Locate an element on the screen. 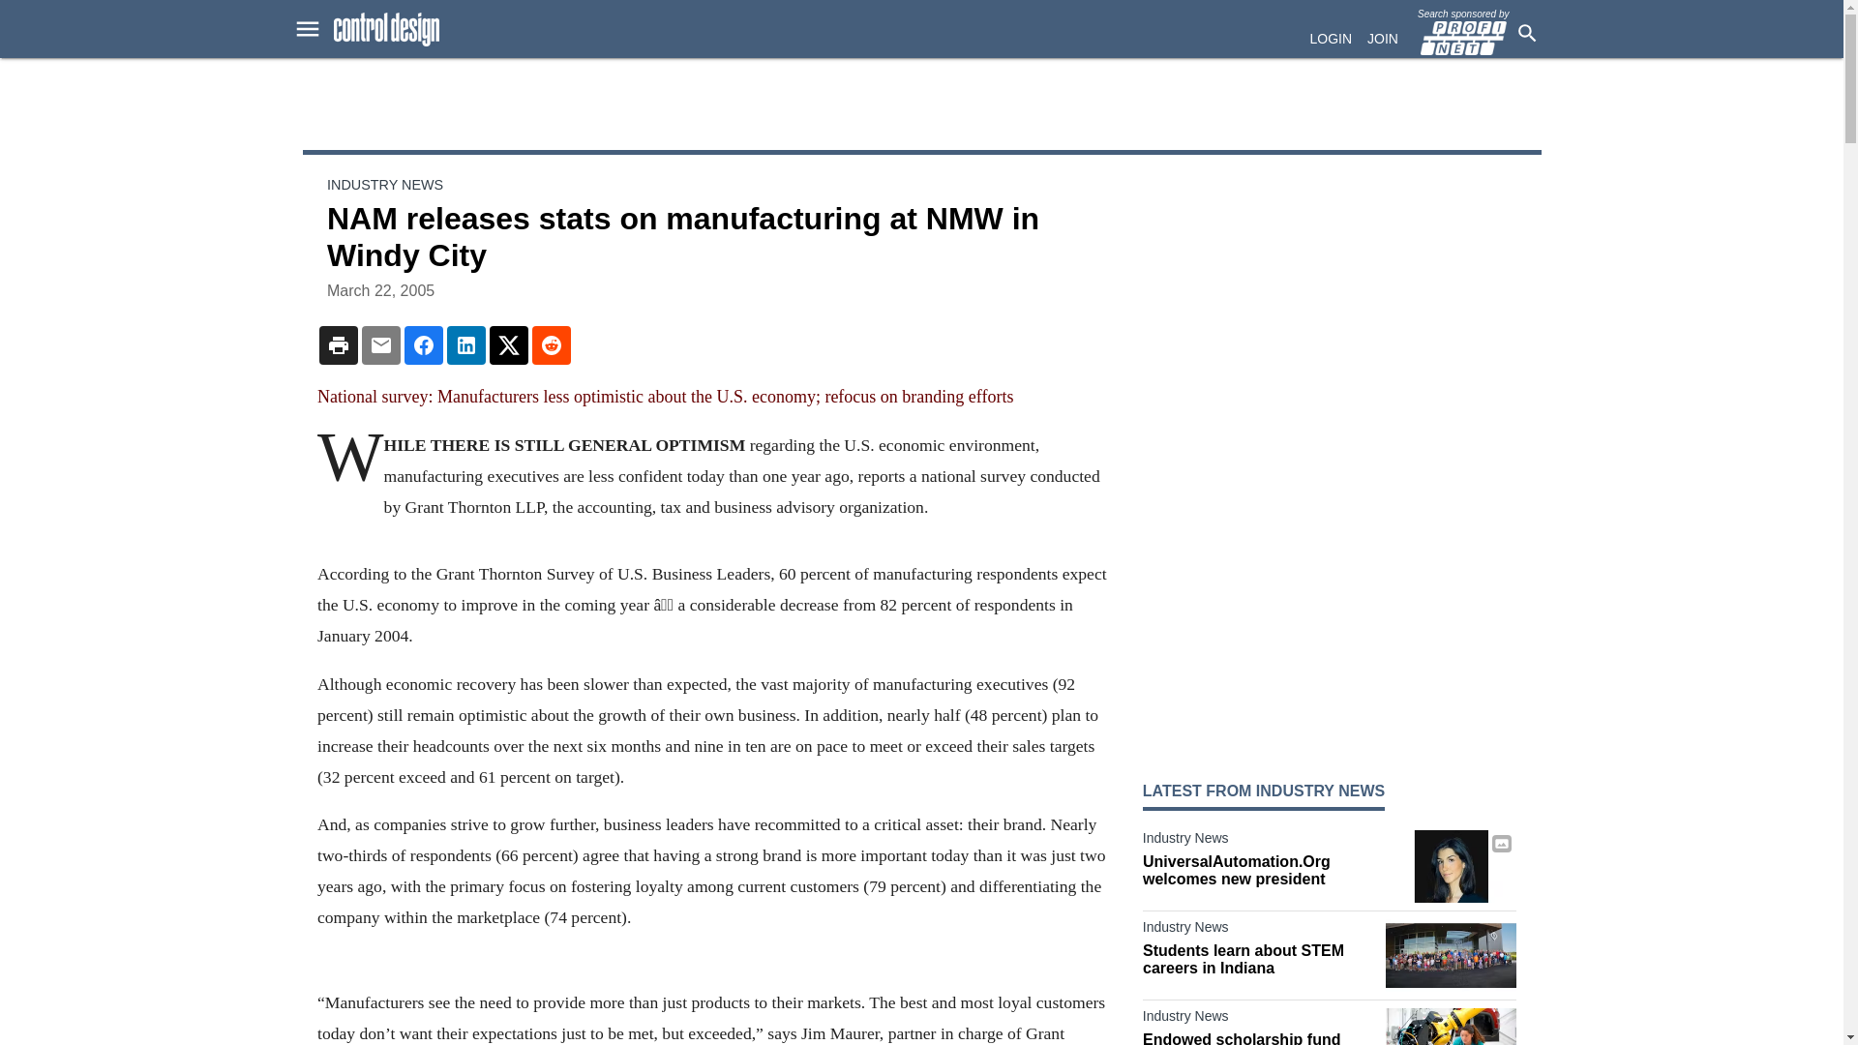  JOIN is located at coordinates (1383, 39).